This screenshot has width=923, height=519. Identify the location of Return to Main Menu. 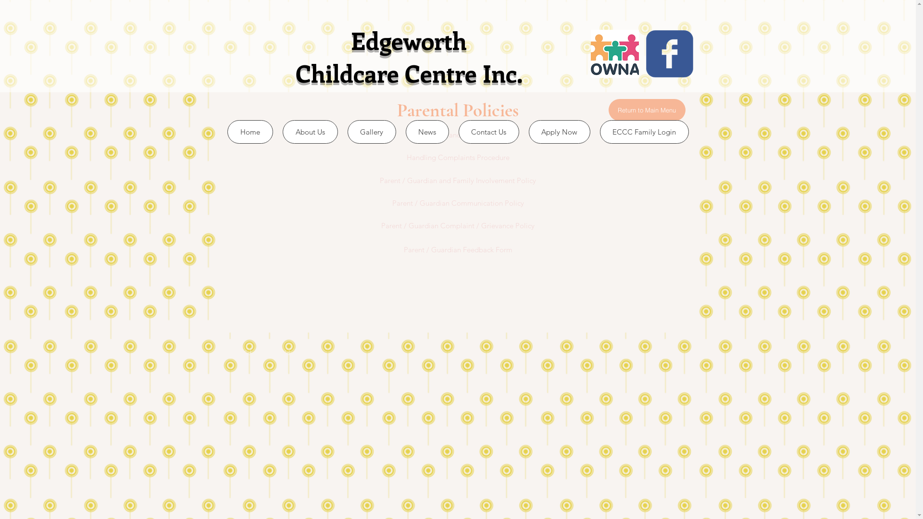
(647, 110).